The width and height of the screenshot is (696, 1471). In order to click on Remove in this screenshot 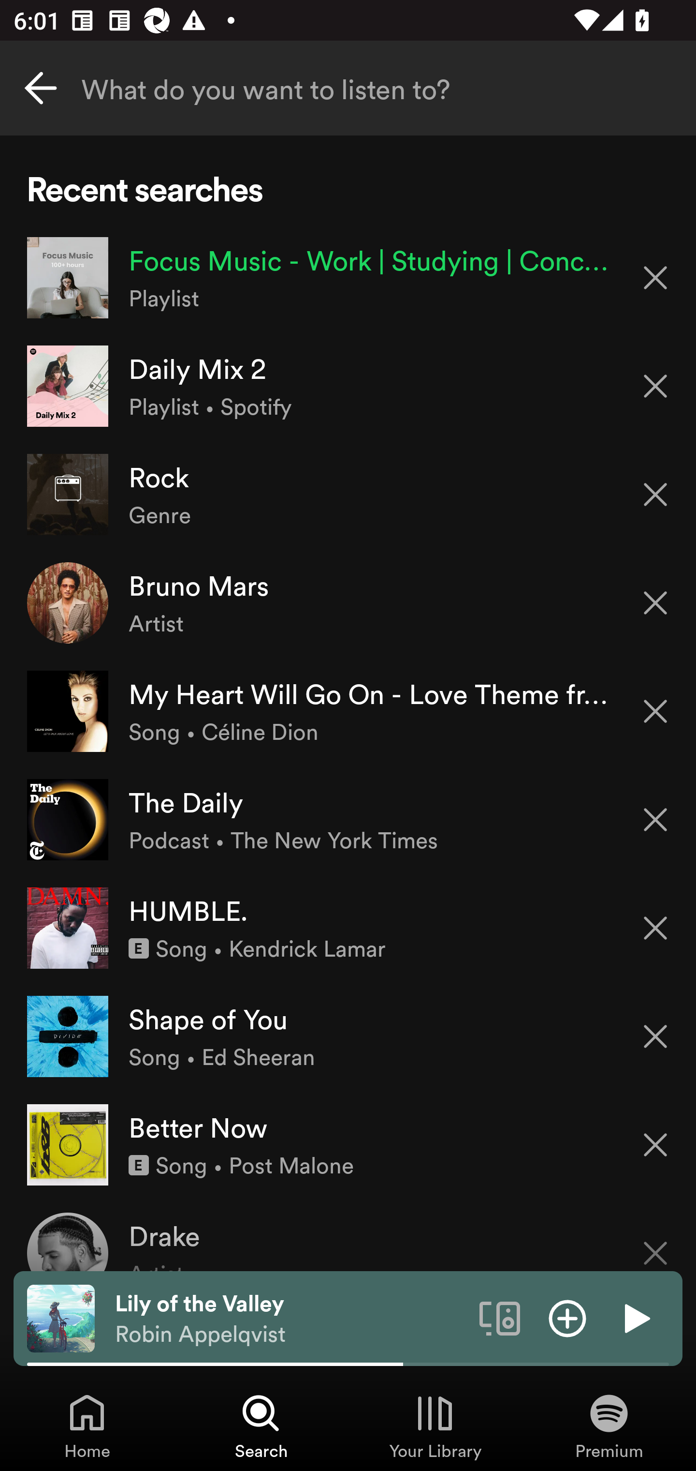, I will do `click(655, 1036)`.